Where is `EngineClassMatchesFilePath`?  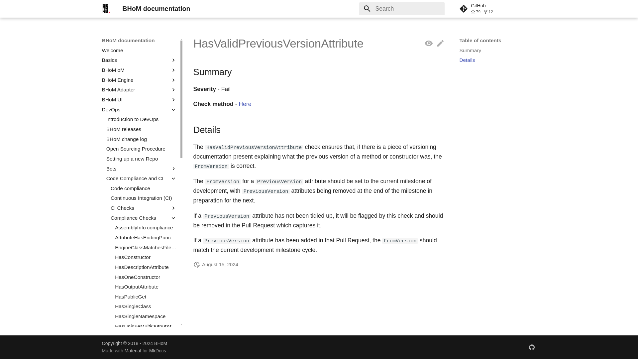
EngineClassMatchesFilePath is located at coordinates (146, 247).